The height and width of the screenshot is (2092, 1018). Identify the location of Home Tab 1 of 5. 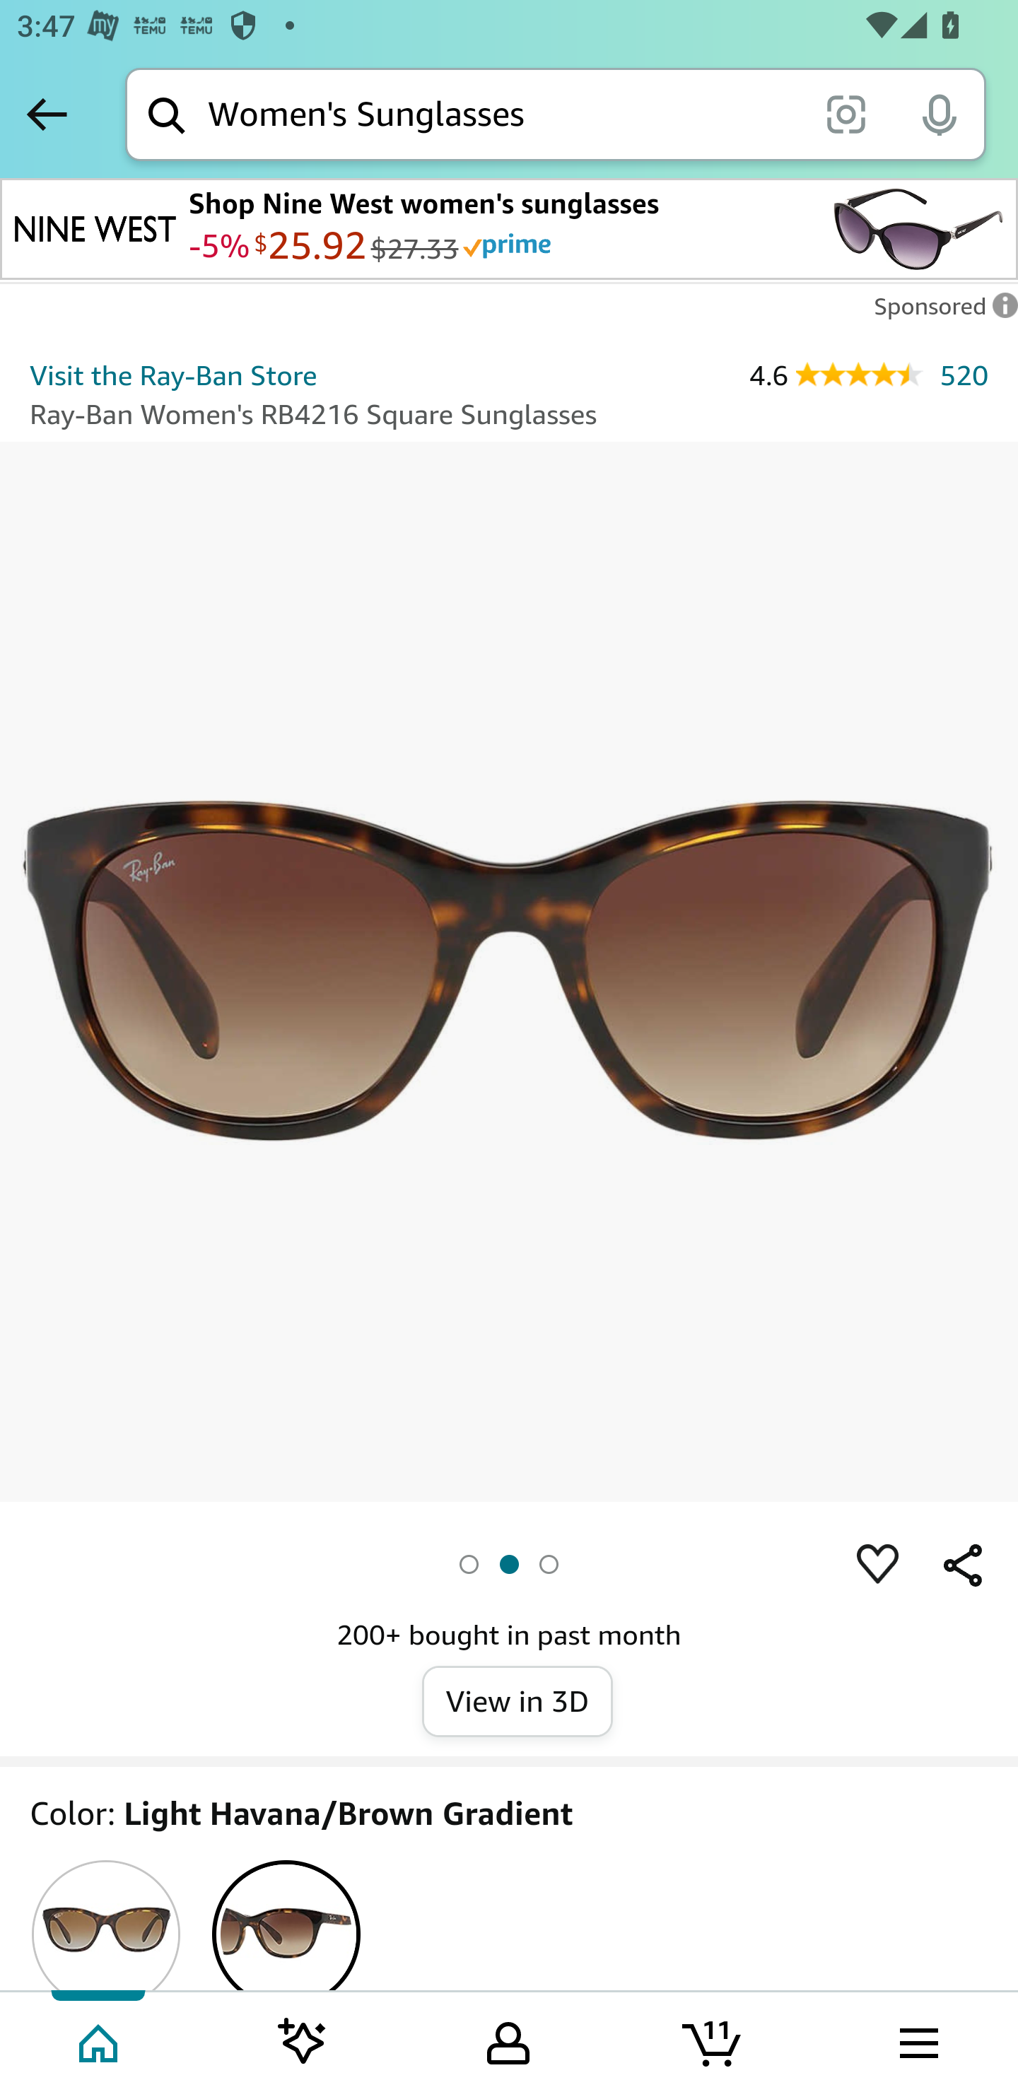
(100, 2040).